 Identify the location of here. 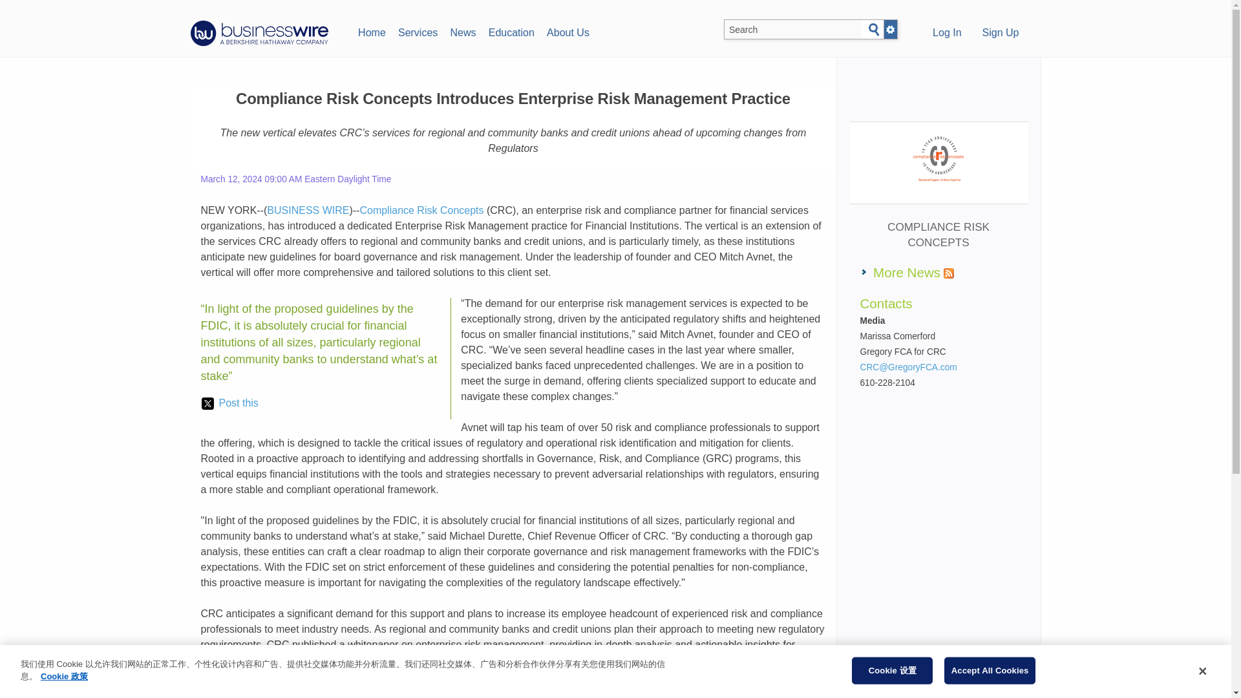
(546, 661).